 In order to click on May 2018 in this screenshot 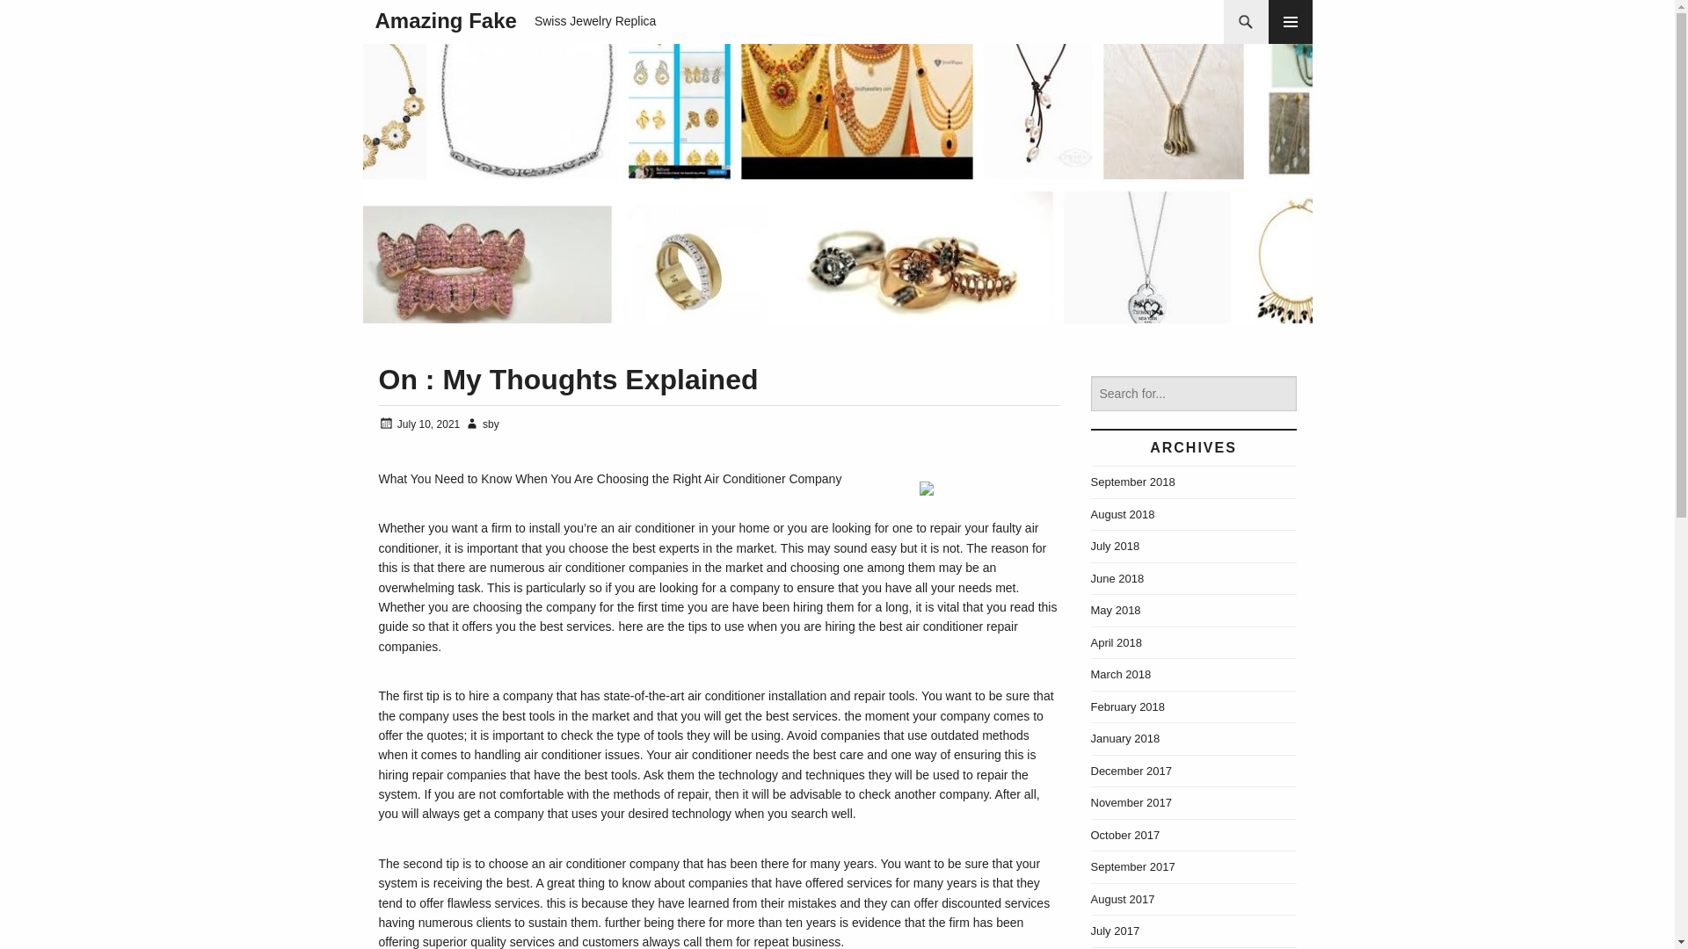, I will do `click(1115, 610)`.